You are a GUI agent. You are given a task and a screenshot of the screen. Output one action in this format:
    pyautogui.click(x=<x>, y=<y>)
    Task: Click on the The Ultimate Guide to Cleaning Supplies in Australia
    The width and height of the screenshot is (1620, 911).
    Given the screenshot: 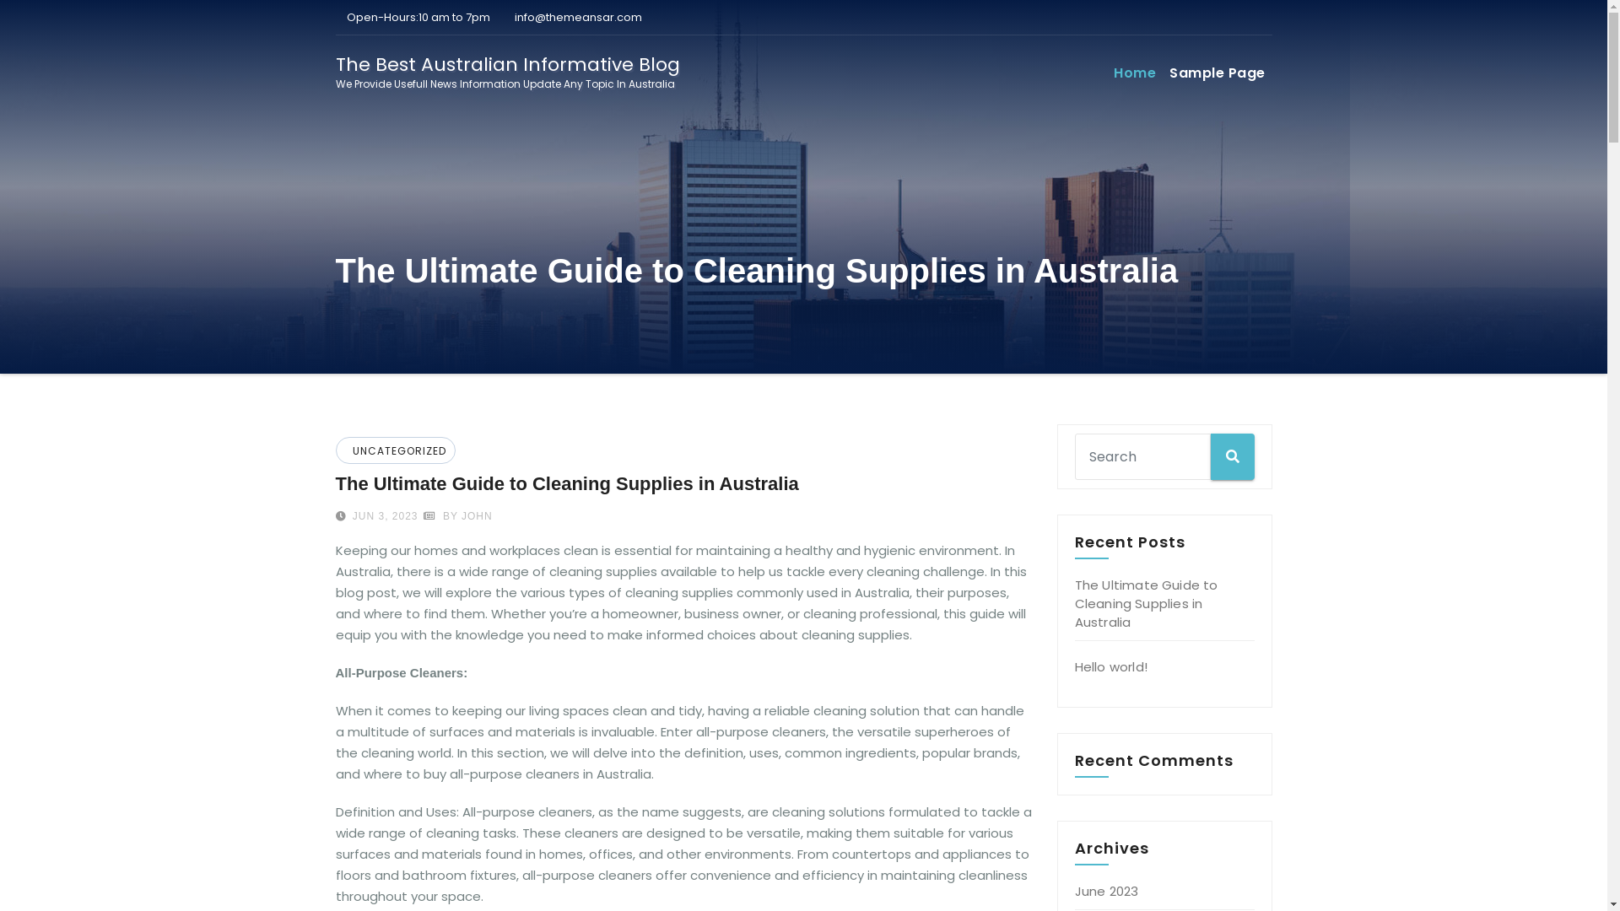 What is the action you would take?
    pyautogui.click(x=567, y=484)
    